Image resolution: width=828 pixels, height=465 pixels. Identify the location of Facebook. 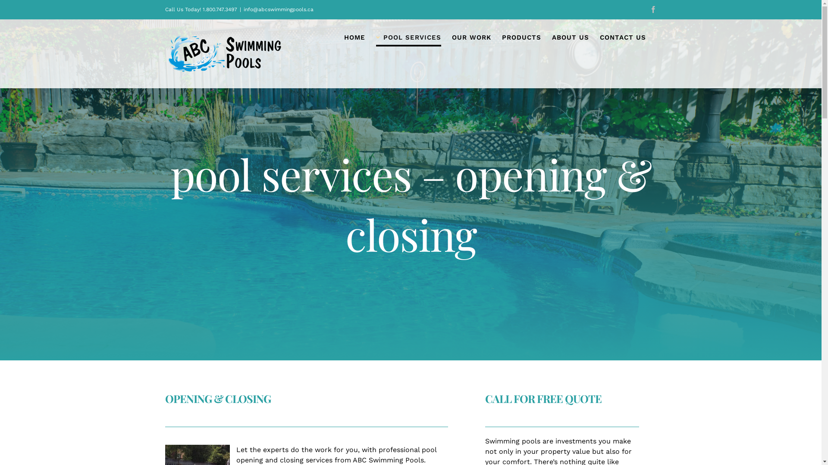
(653, 9).